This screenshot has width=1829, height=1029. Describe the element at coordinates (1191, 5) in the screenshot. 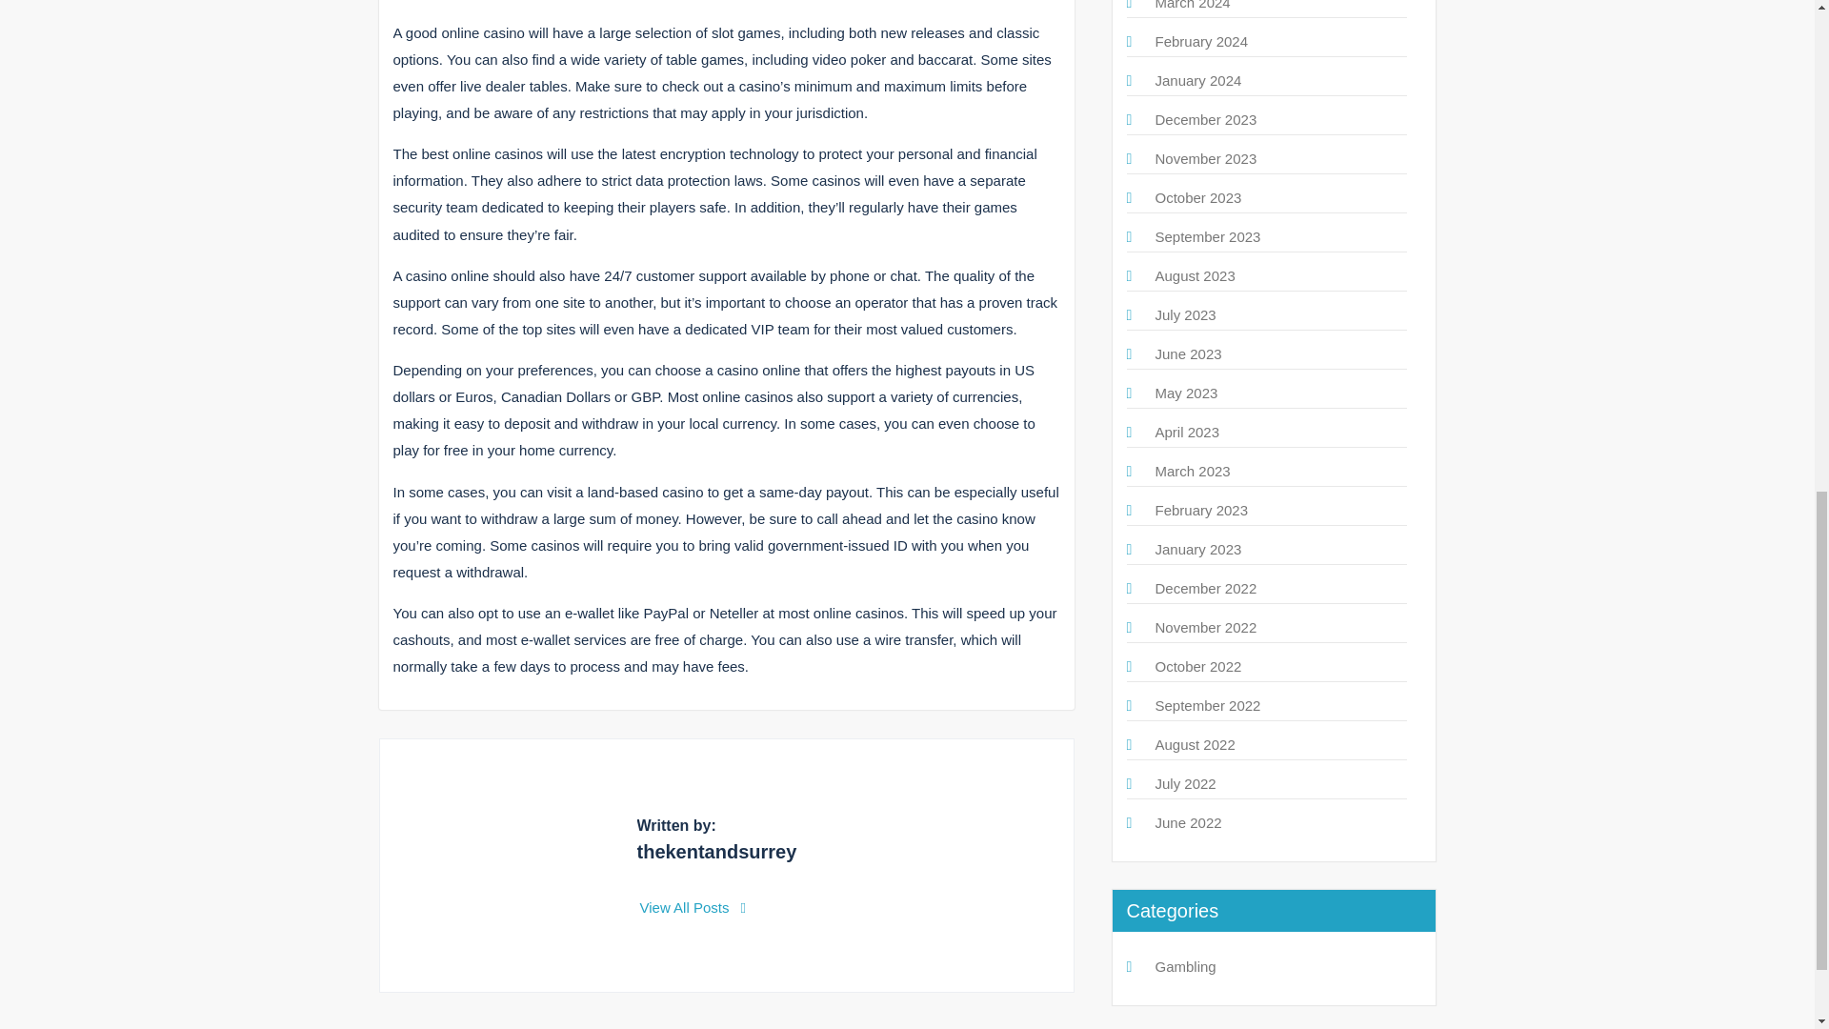

I see `March 2024` at that location.